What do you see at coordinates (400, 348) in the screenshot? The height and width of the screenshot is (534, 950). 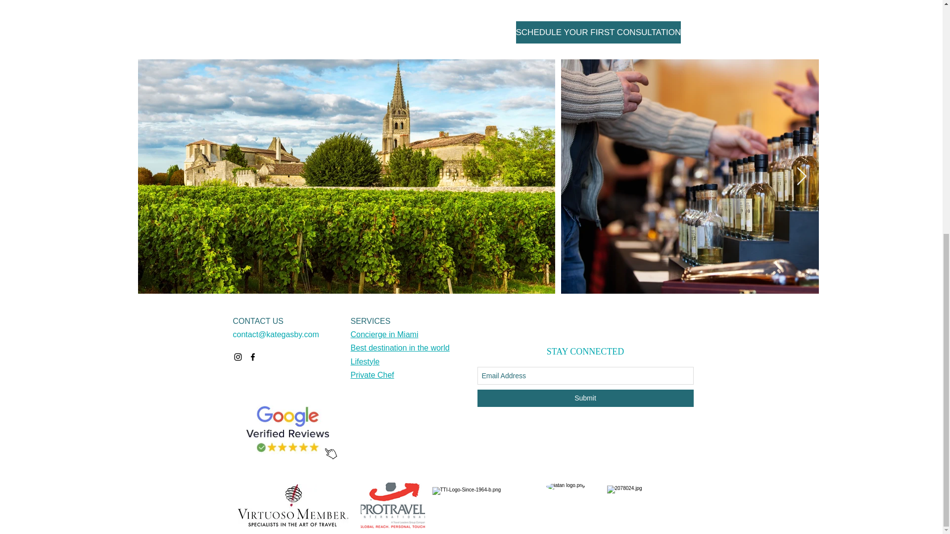 I see `Best destination in the world` at bounding box center [400, 348].